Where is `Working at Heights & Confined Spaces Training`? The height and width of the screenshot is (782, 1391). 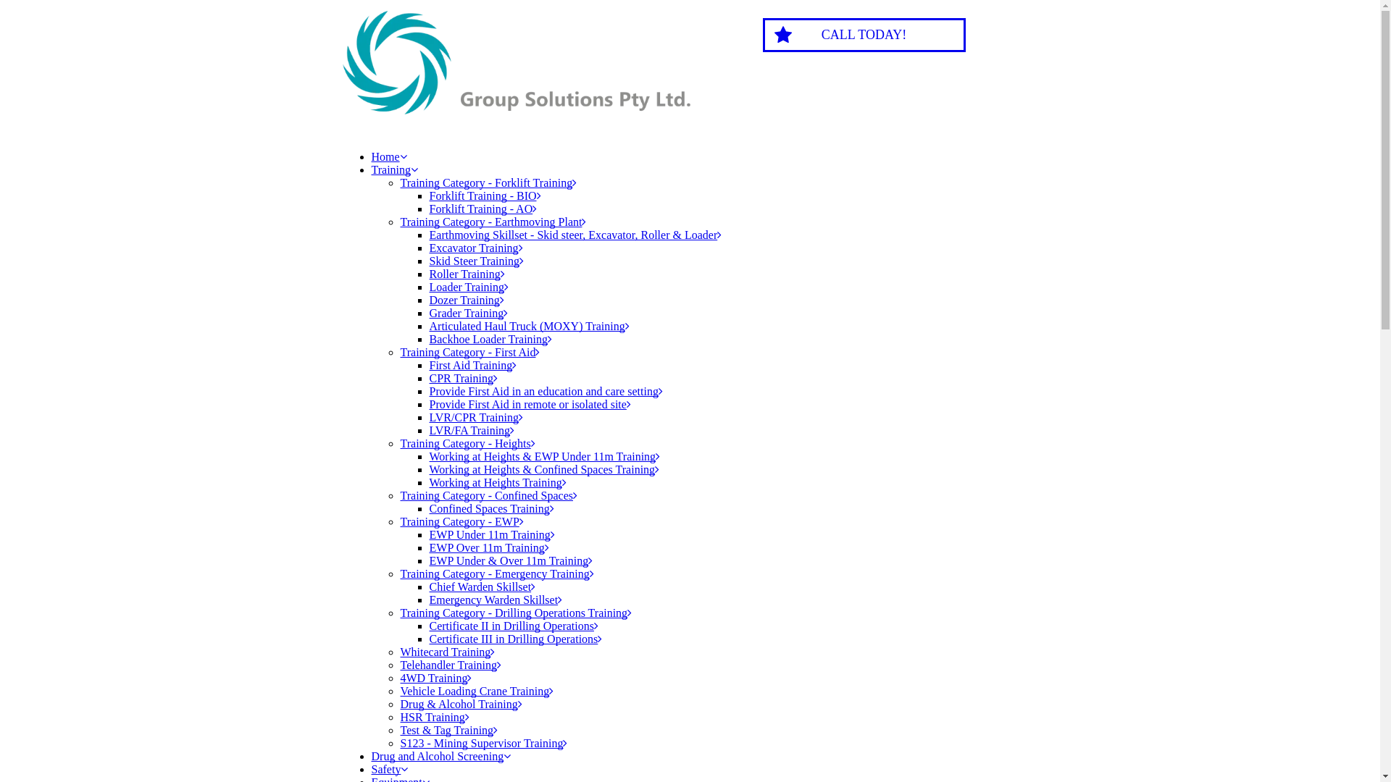
Working at Heights & Confined Spaces Training is located at coordinates (544, 469).